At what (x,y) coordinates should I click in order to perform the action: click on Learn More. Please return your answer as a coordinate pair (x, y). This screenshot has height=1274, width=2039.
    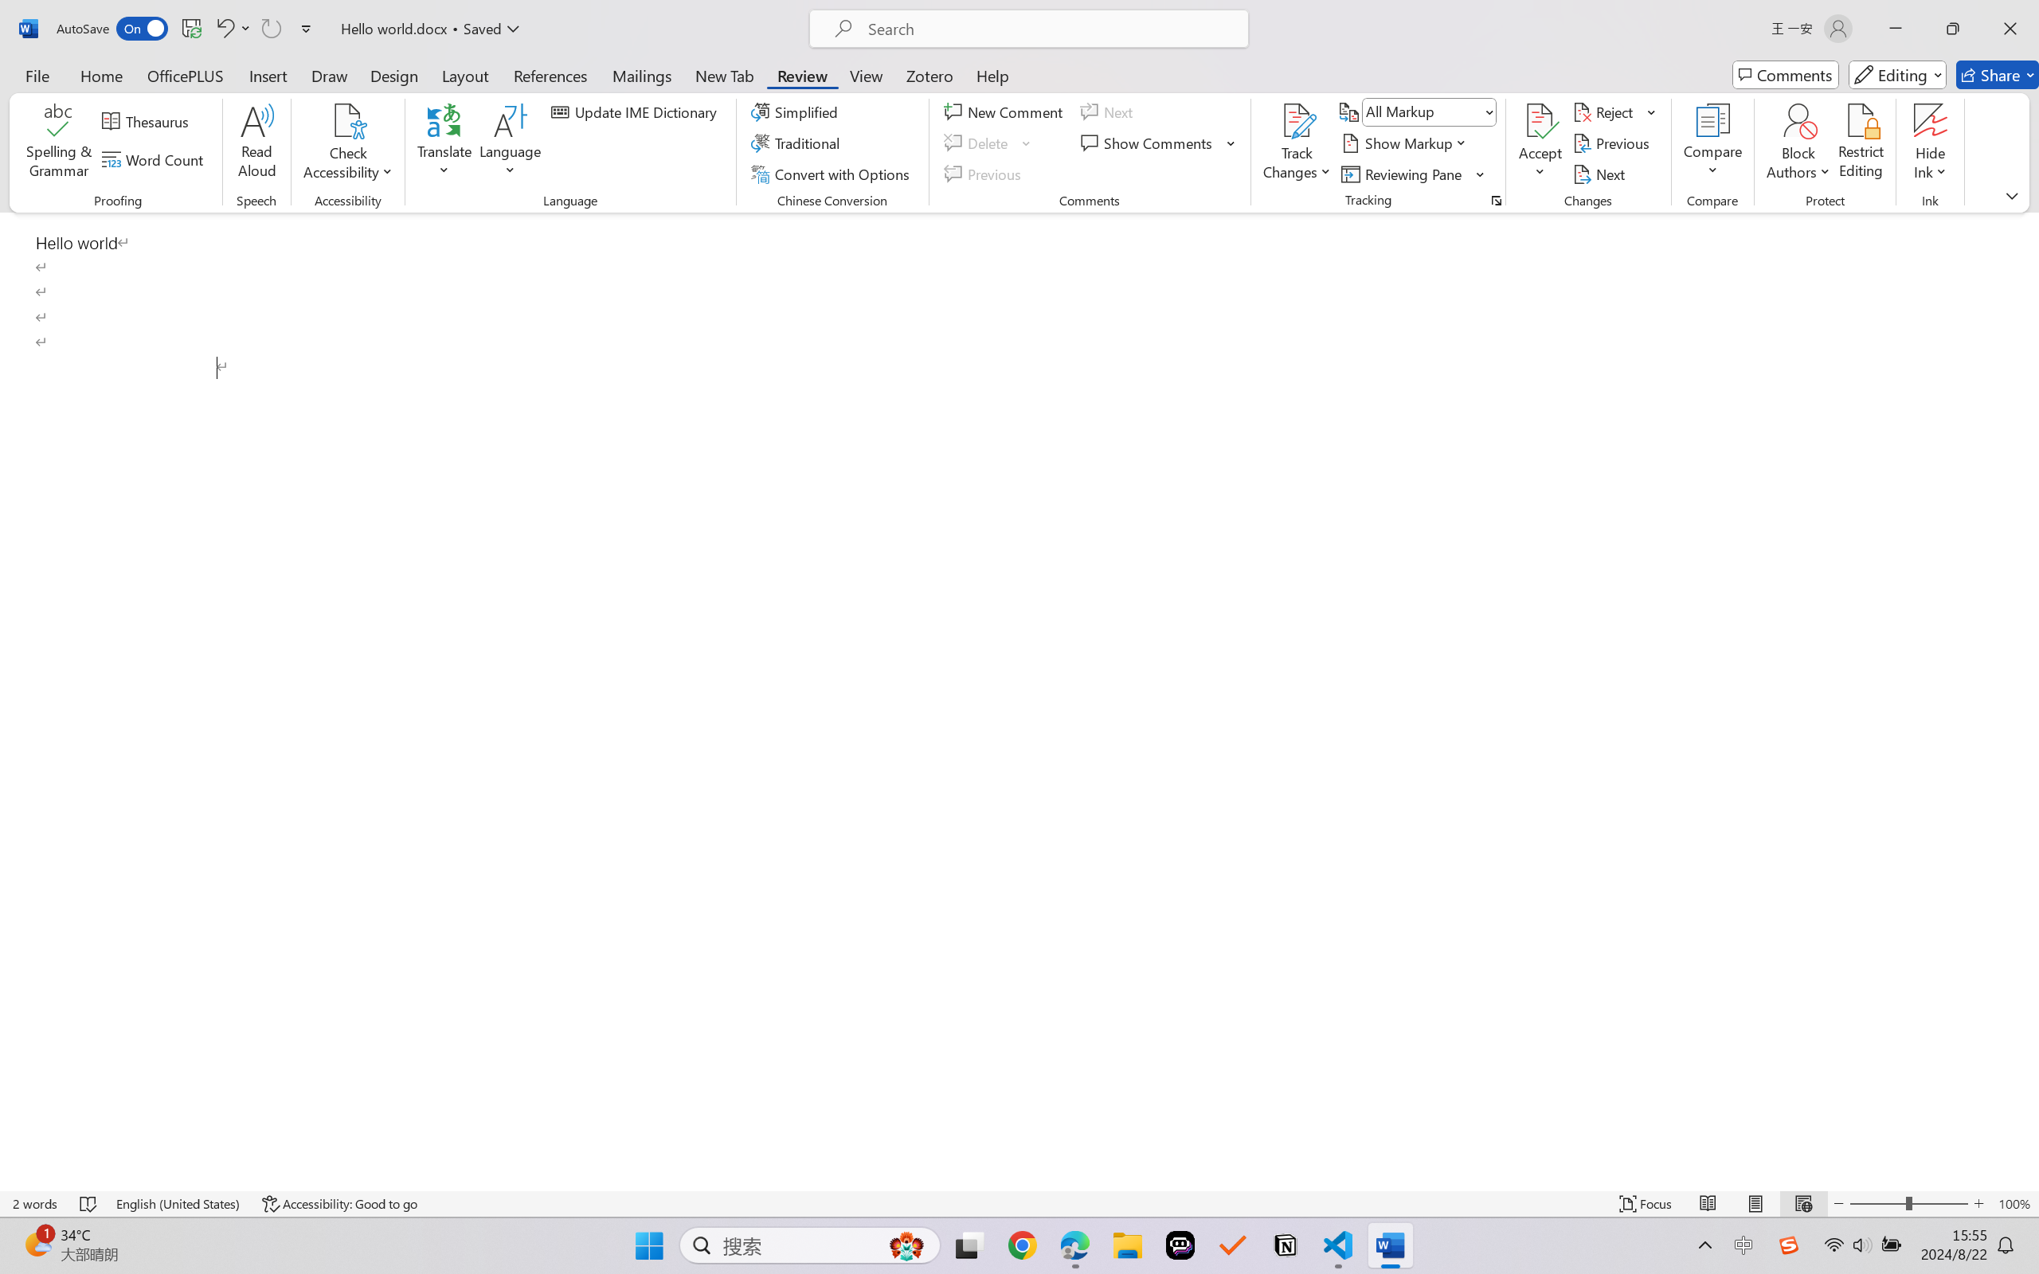
    Looking at the image, I should click on (516, 92).